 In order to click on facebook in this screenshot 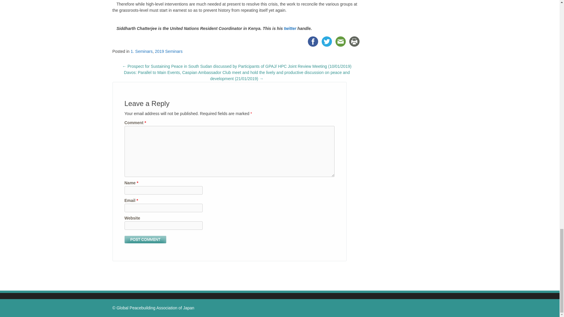, I will do `click(313, 41)`.